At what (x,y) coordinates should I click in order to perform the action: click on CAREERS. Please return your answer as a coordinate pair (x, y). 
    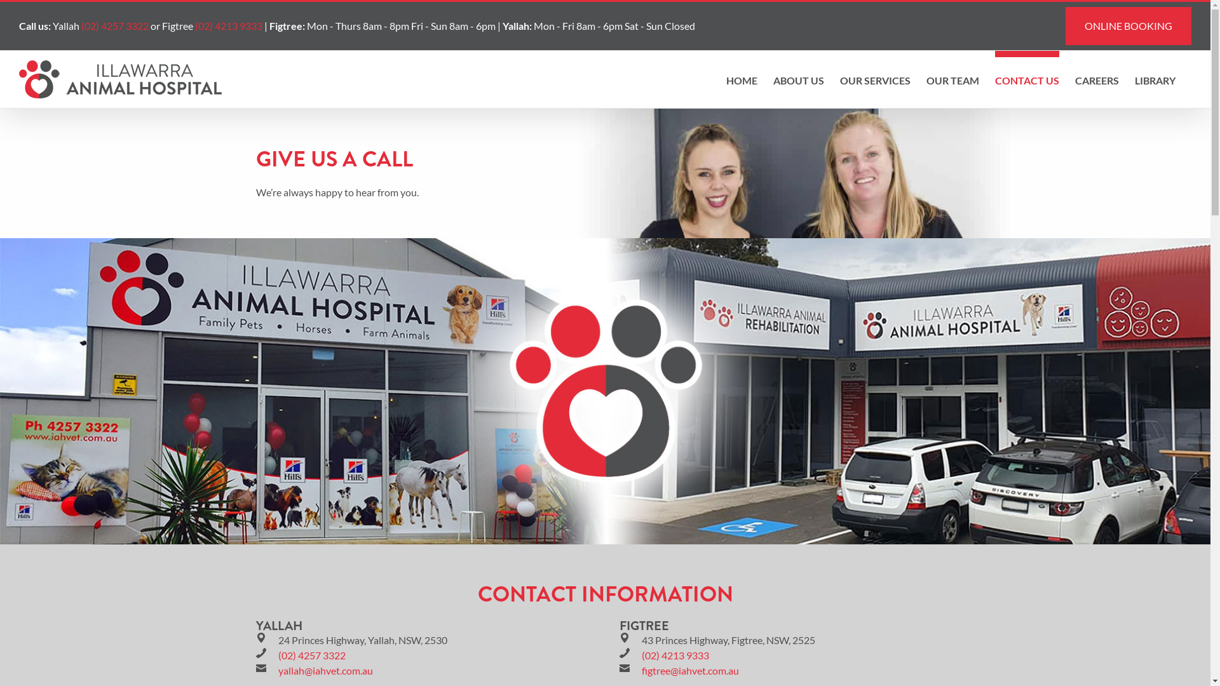
    Looking at the image, I should click on (1097, 77).